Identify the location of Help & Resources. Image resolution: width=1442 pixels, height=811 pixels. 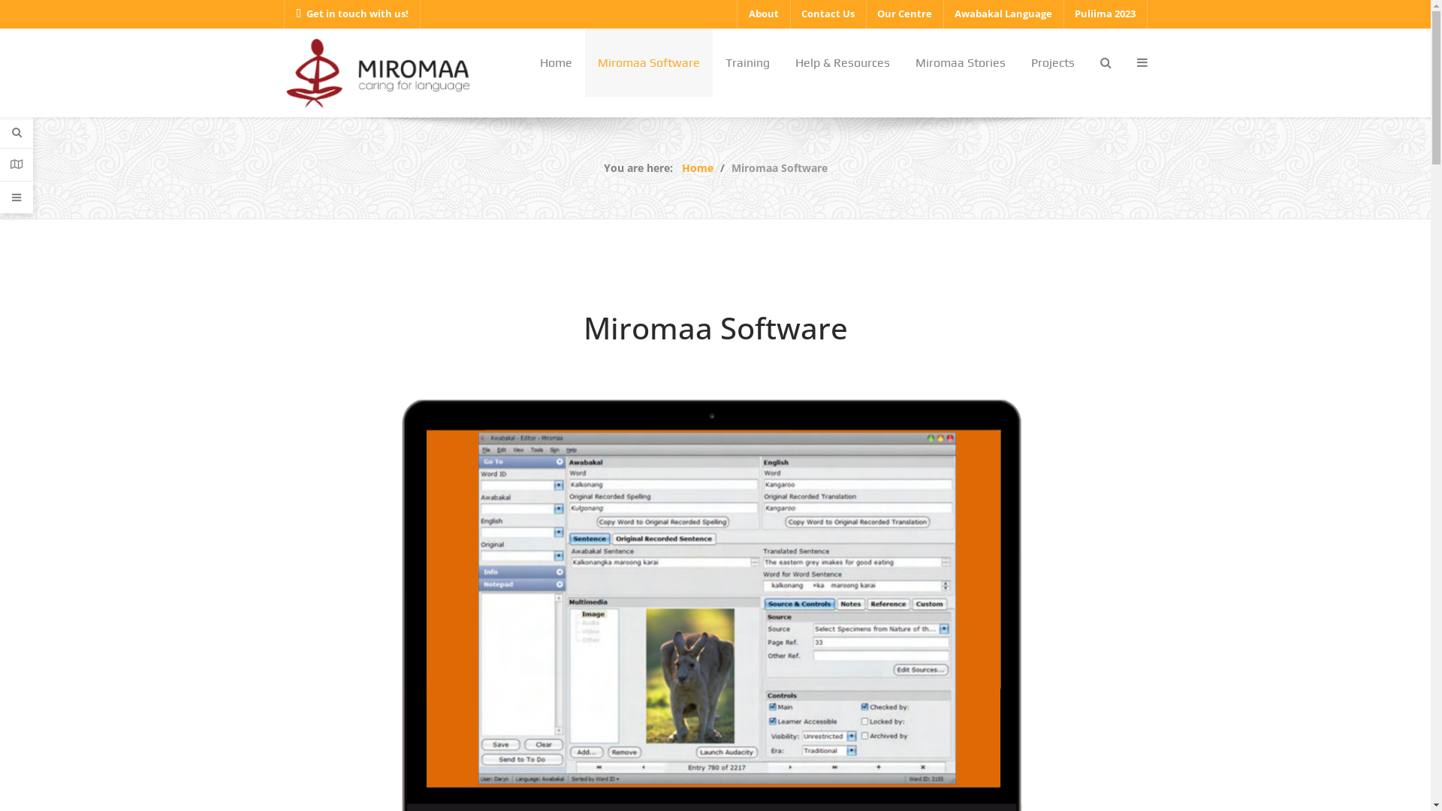
(1054, 626).